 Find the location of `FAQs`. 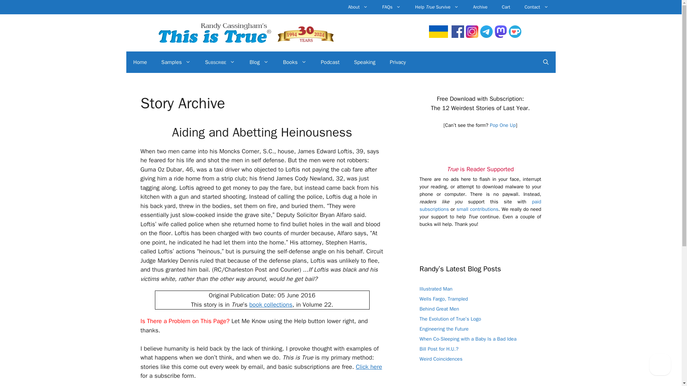

FAQs is located at coordinates (391, 7).